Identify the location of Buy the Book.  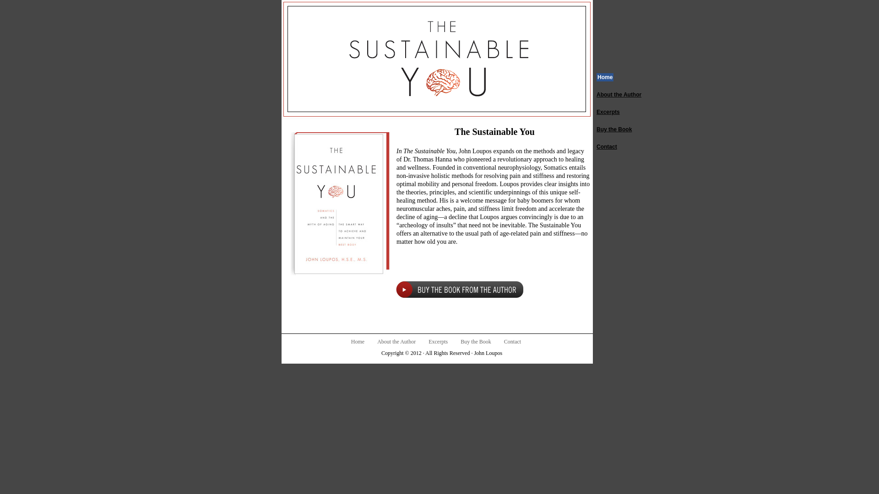
(614, 129).